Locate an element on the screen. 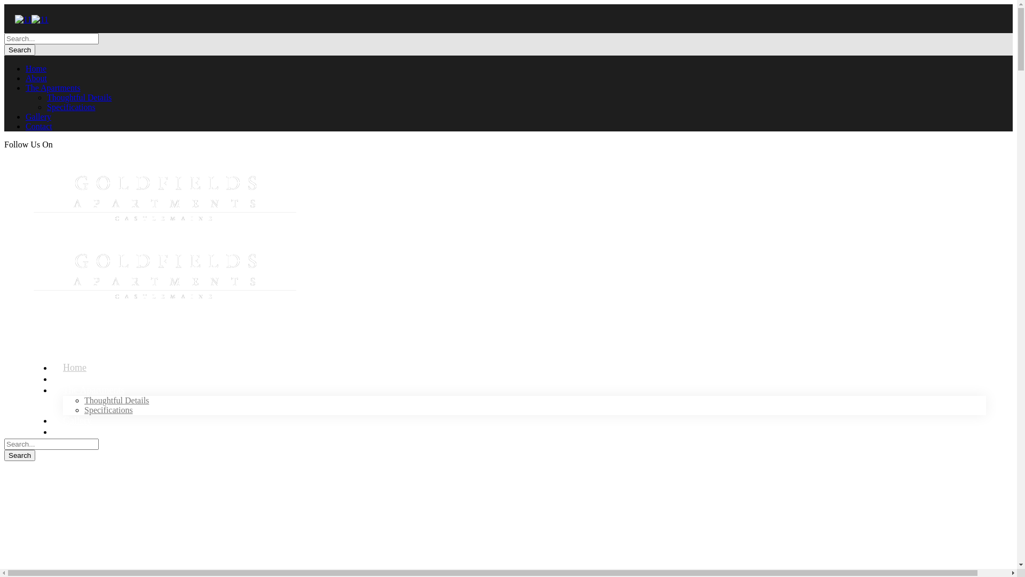  About is located at coordinates (75, 385).